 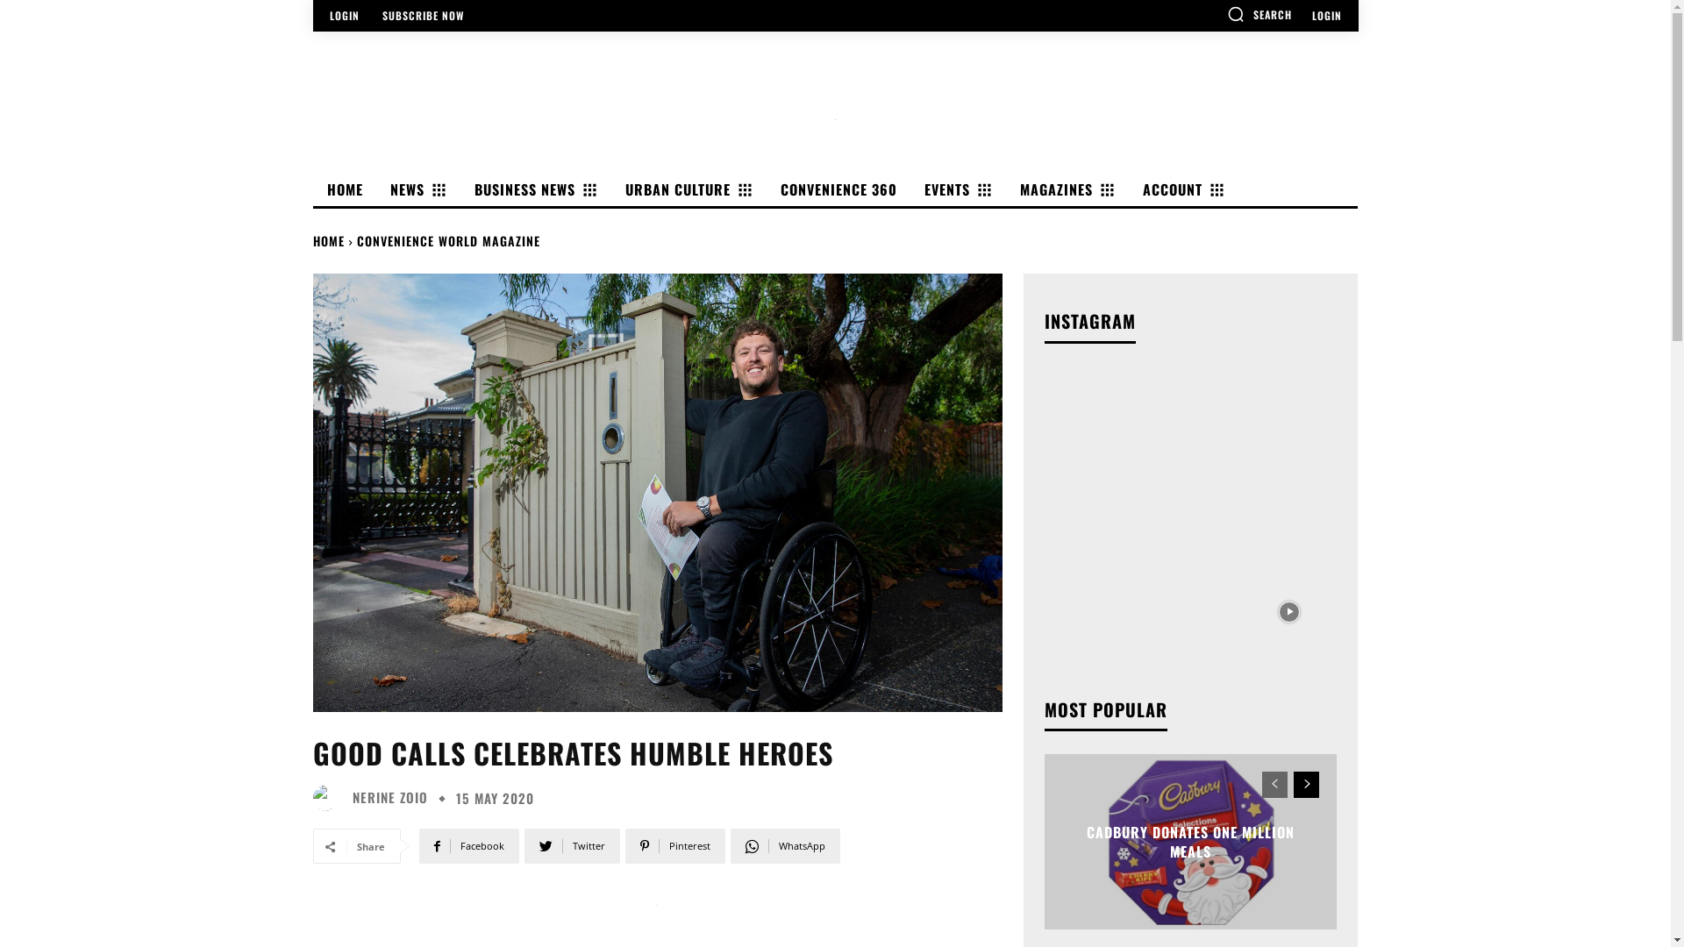 What do you see at coordinates (416, 189) in the screenshot?
I see `NEWS` at bounding box center [416, 189].